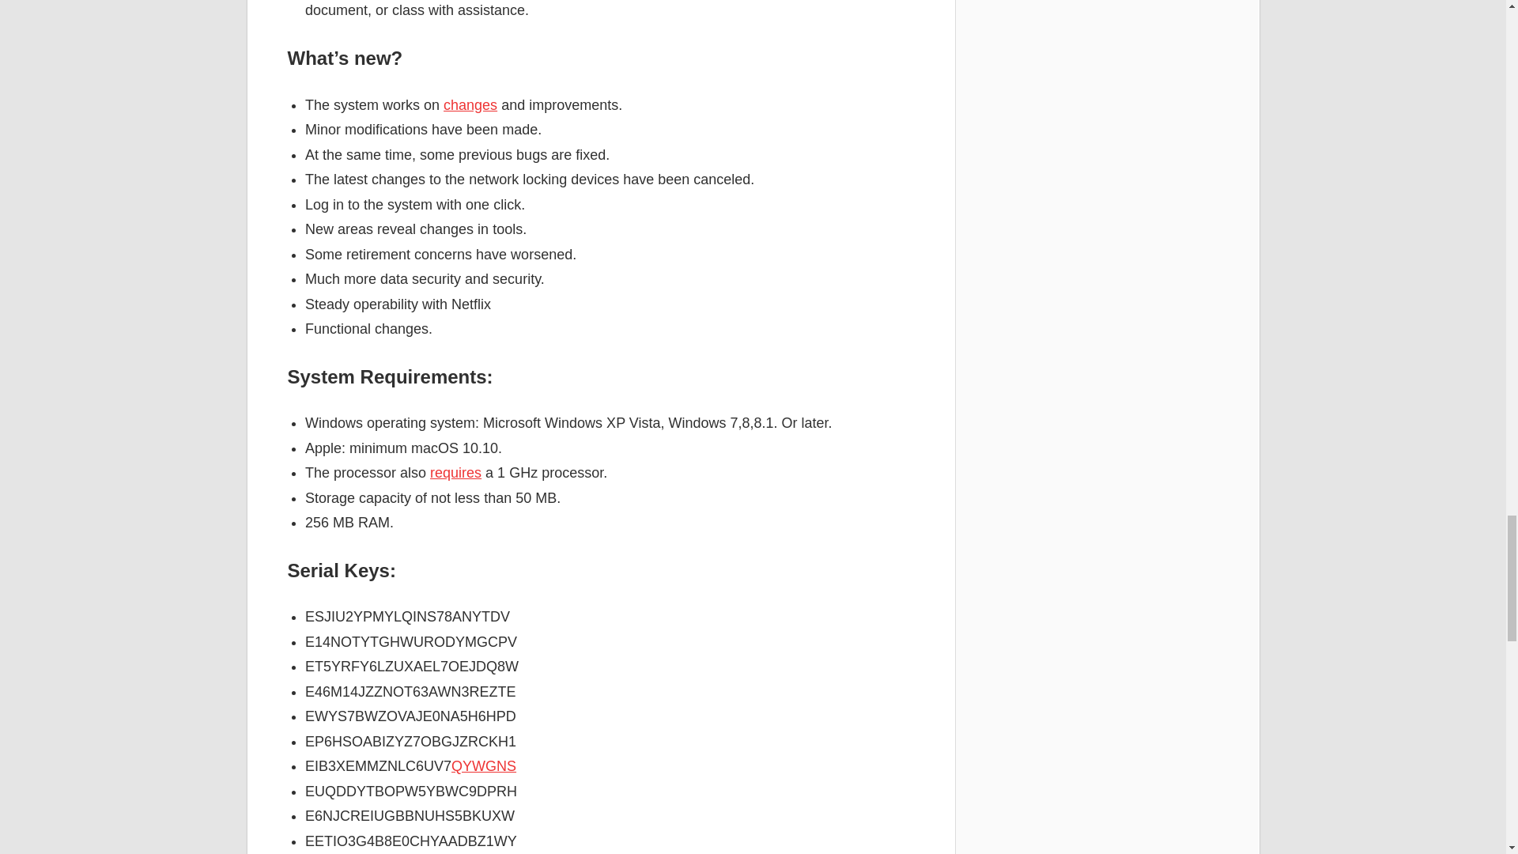 The width and height of the screenshot is (1518, 854). I want to click on QYWGNS, so click(483, 765).